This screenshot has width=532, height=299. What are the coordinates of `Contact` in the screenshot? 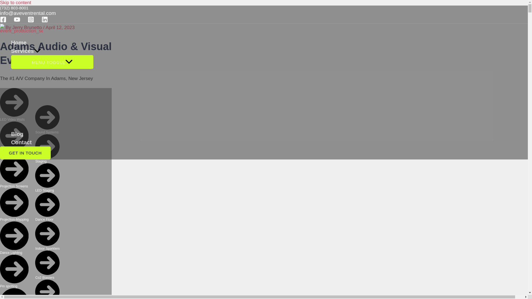 It's located at (52, 142).